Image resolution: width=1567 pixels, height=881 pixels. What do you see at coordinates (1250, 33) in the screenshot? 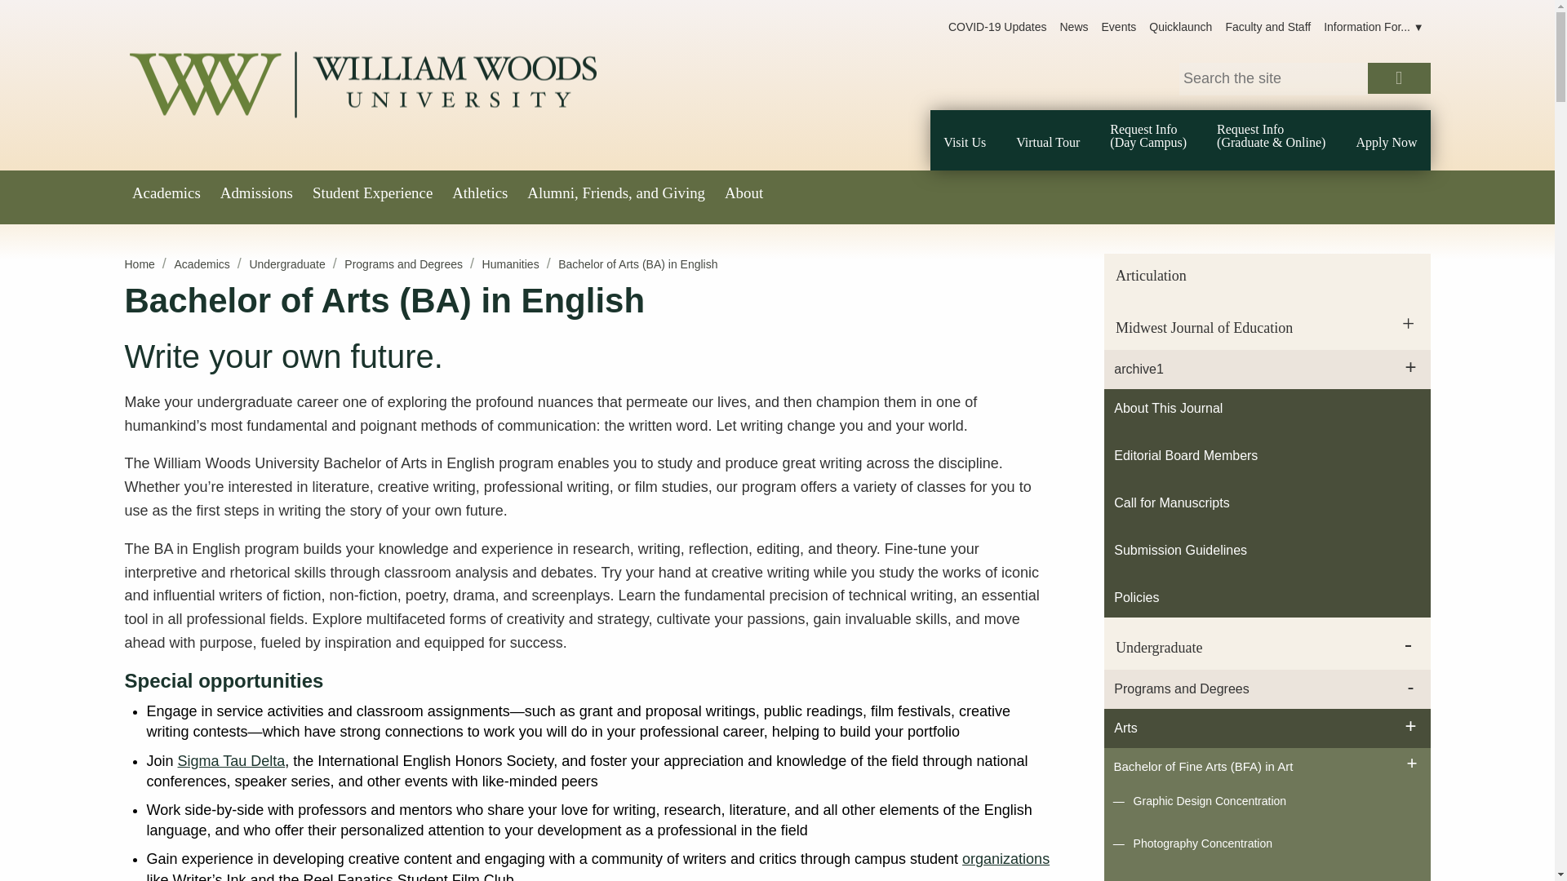
I see `Pay Deposit` at bounding box center [1250, 33].